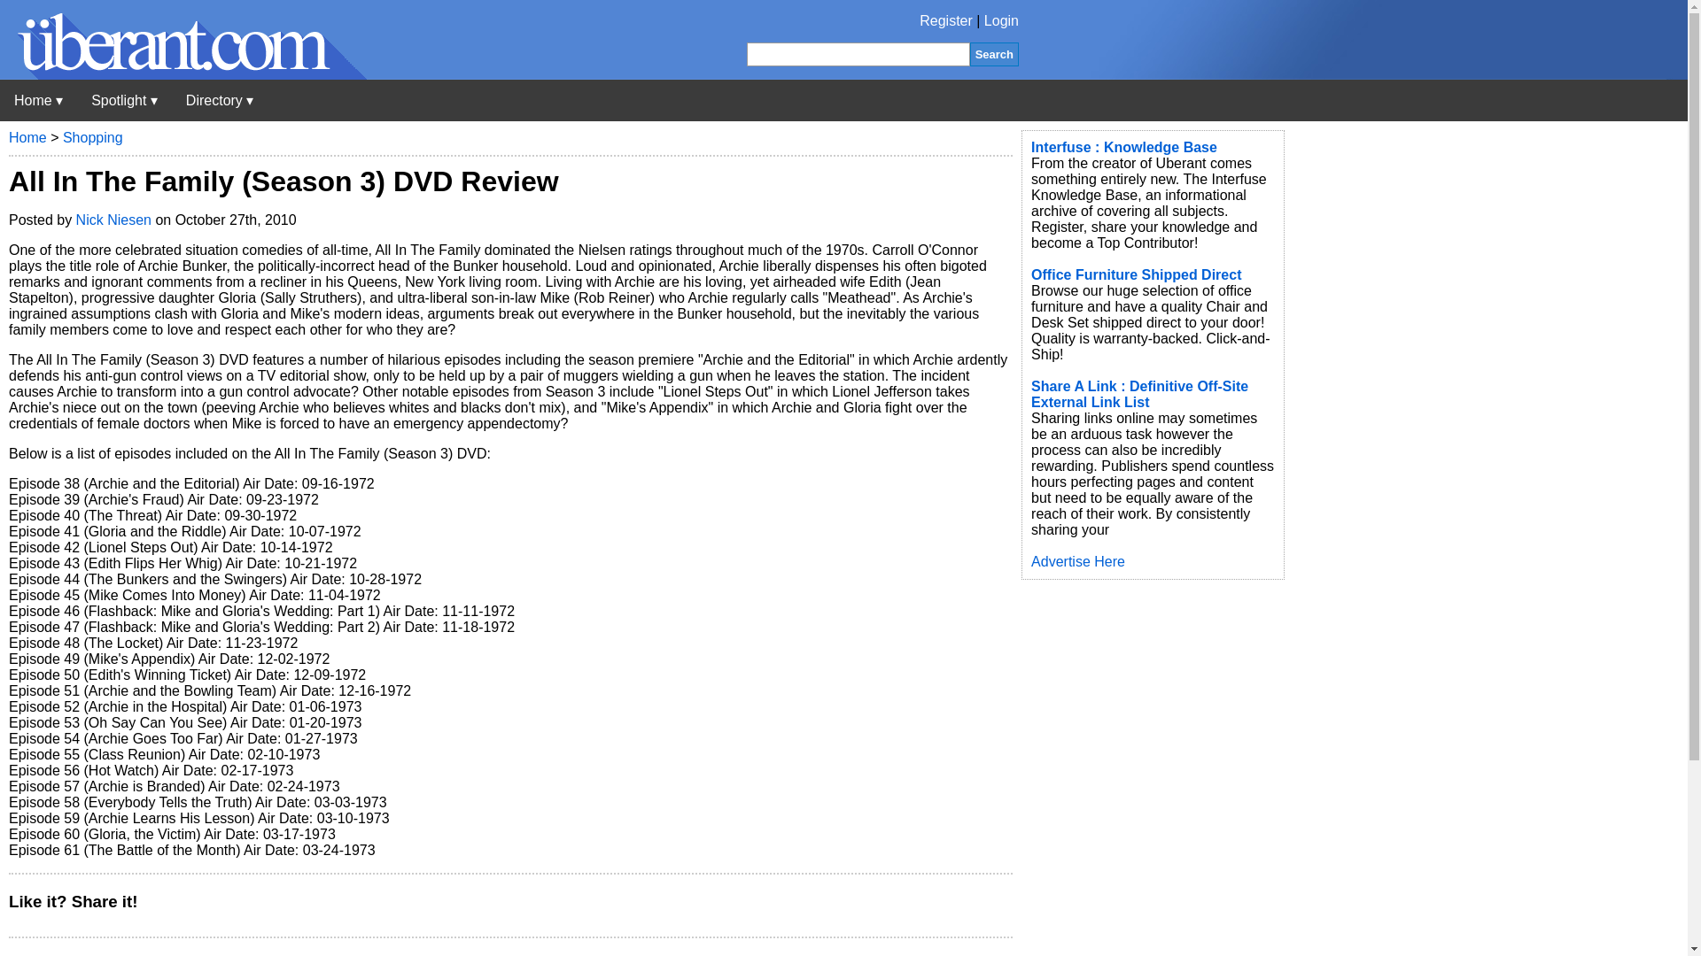 The image size is (1701, 956). I want to click on Login, so click(1001, 21).